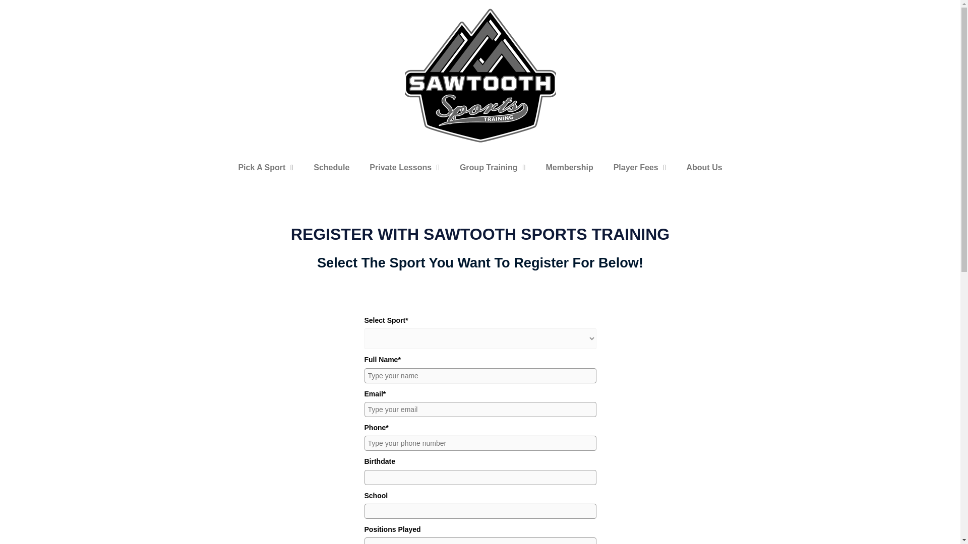  I want to click on About Us, so click(704, 167).